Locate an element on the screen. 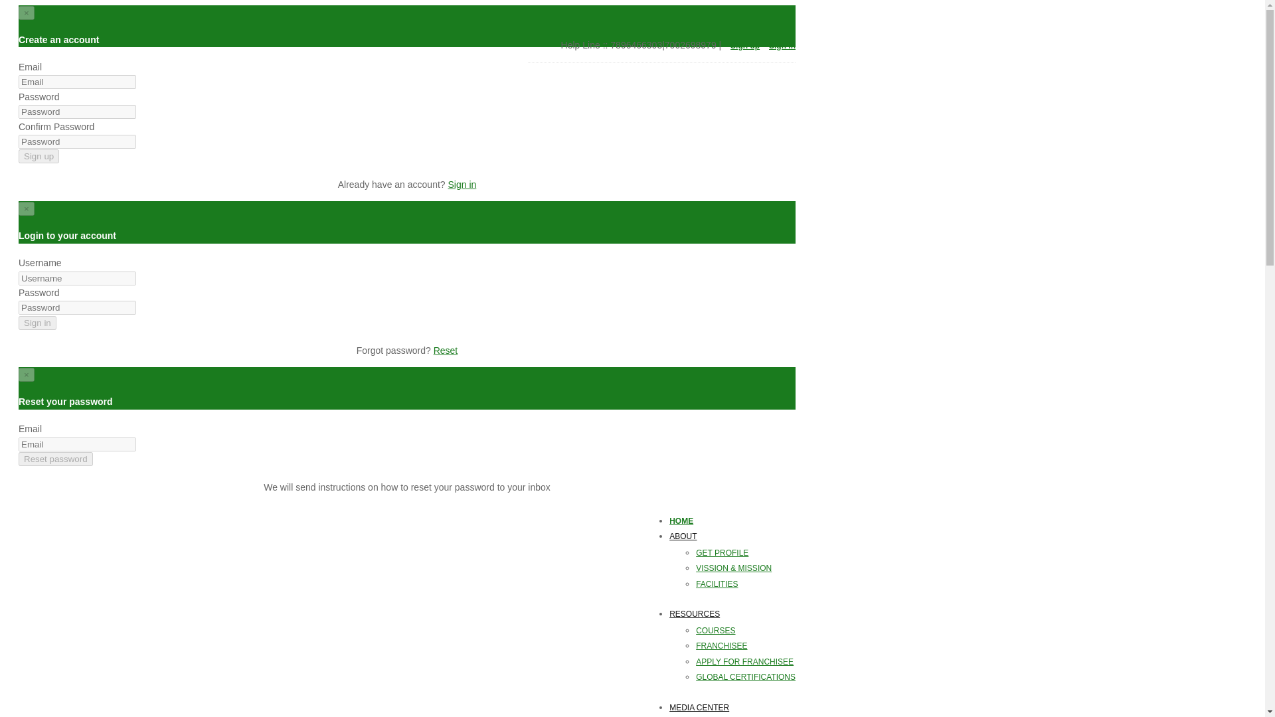 The image size is (1275, 717). GLOBAL CERTIFICATIONS is located at coordinates (746, 677).